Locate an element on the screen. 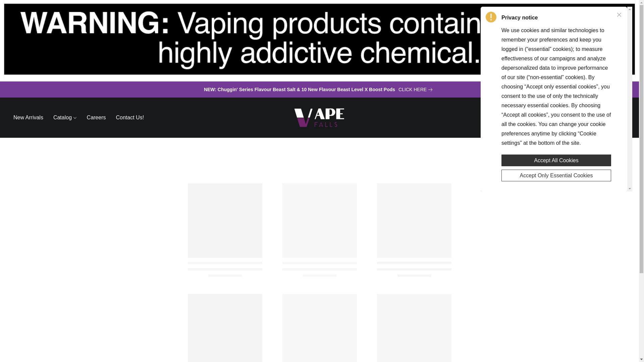  Catalog is located at coordinates (65, 117).